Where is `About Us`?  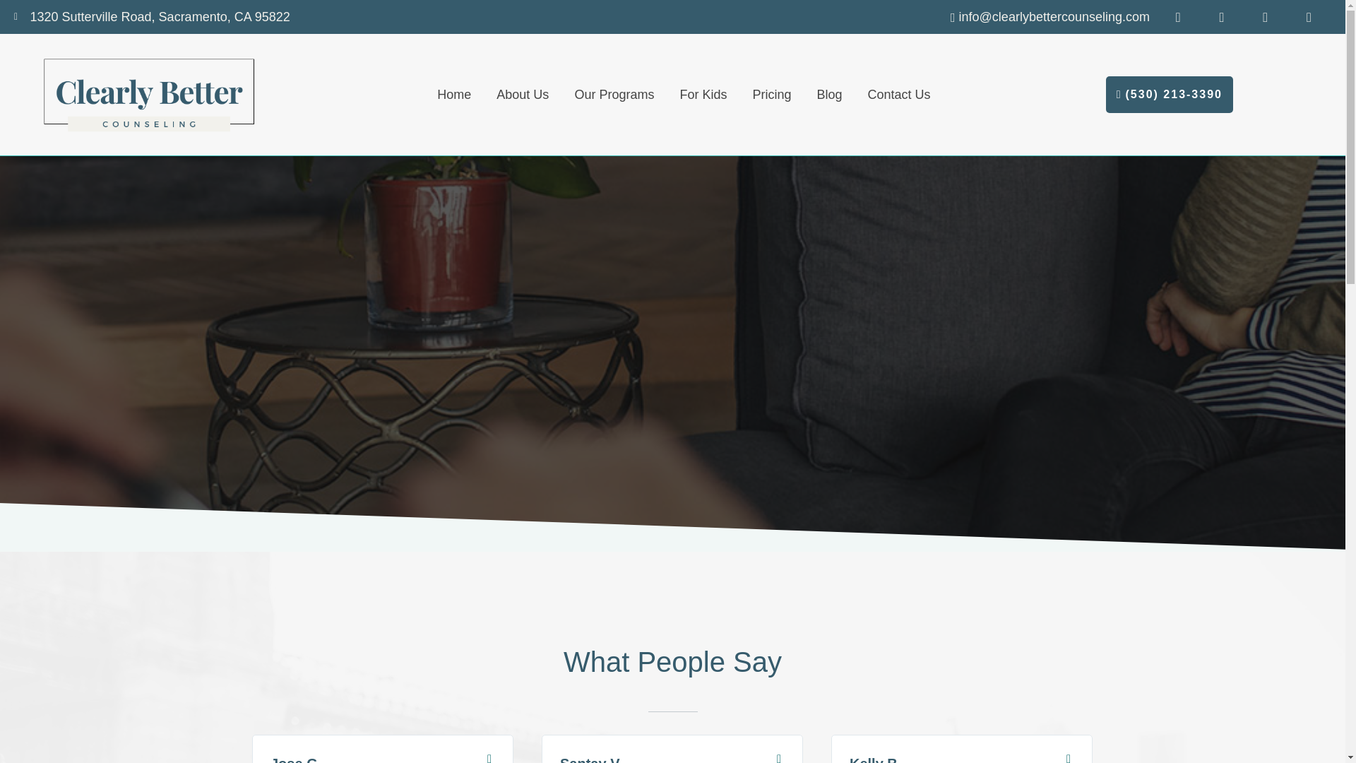 About Us is located at coordinates (523, 95).